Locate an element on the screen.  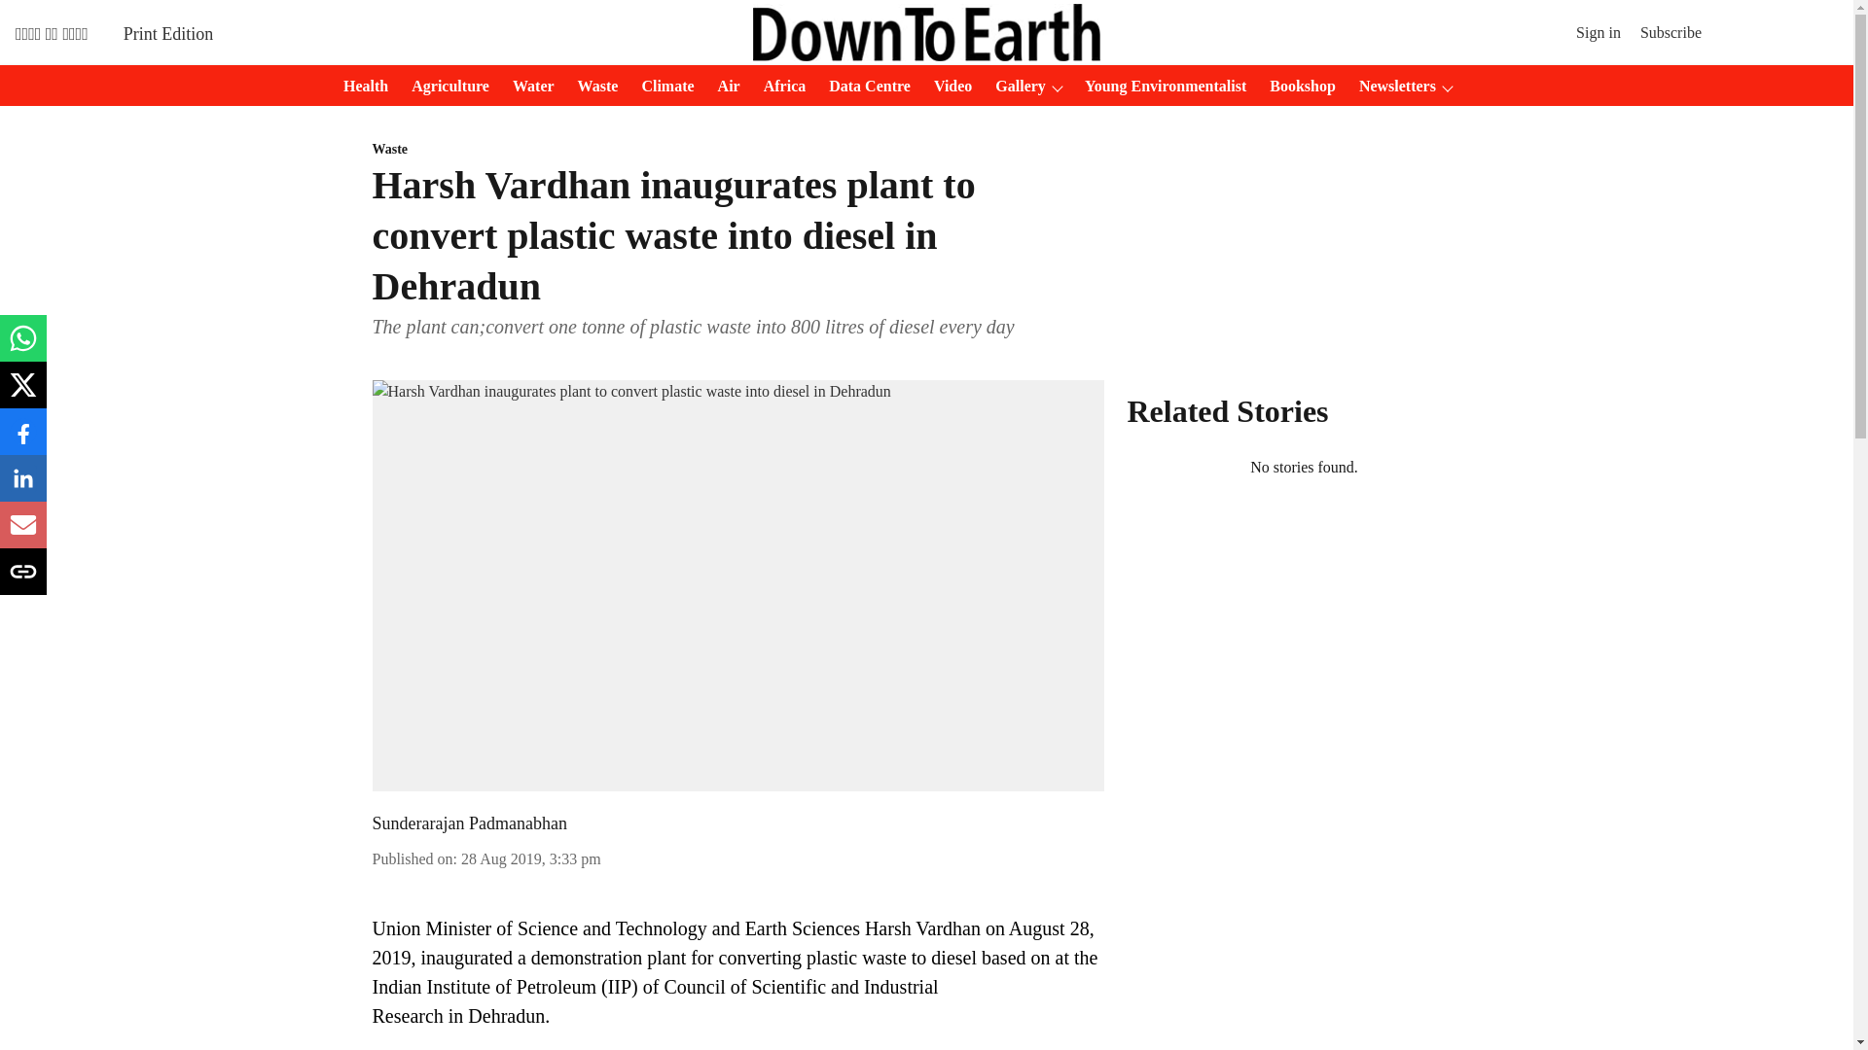
Sunderarajan Padmanabhan is located at coordinates (469, 823).